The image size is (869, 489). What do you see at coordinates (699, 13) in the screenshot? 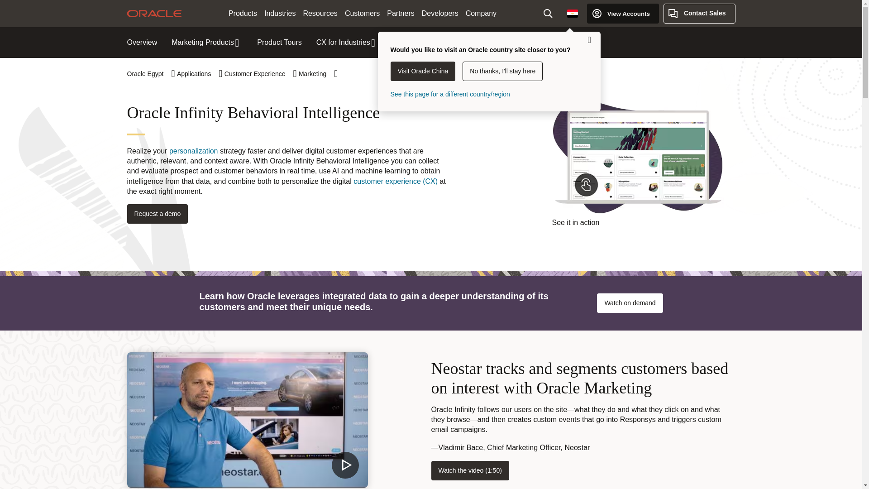
I see `Contact Sales` at bounding box center [699, 13].